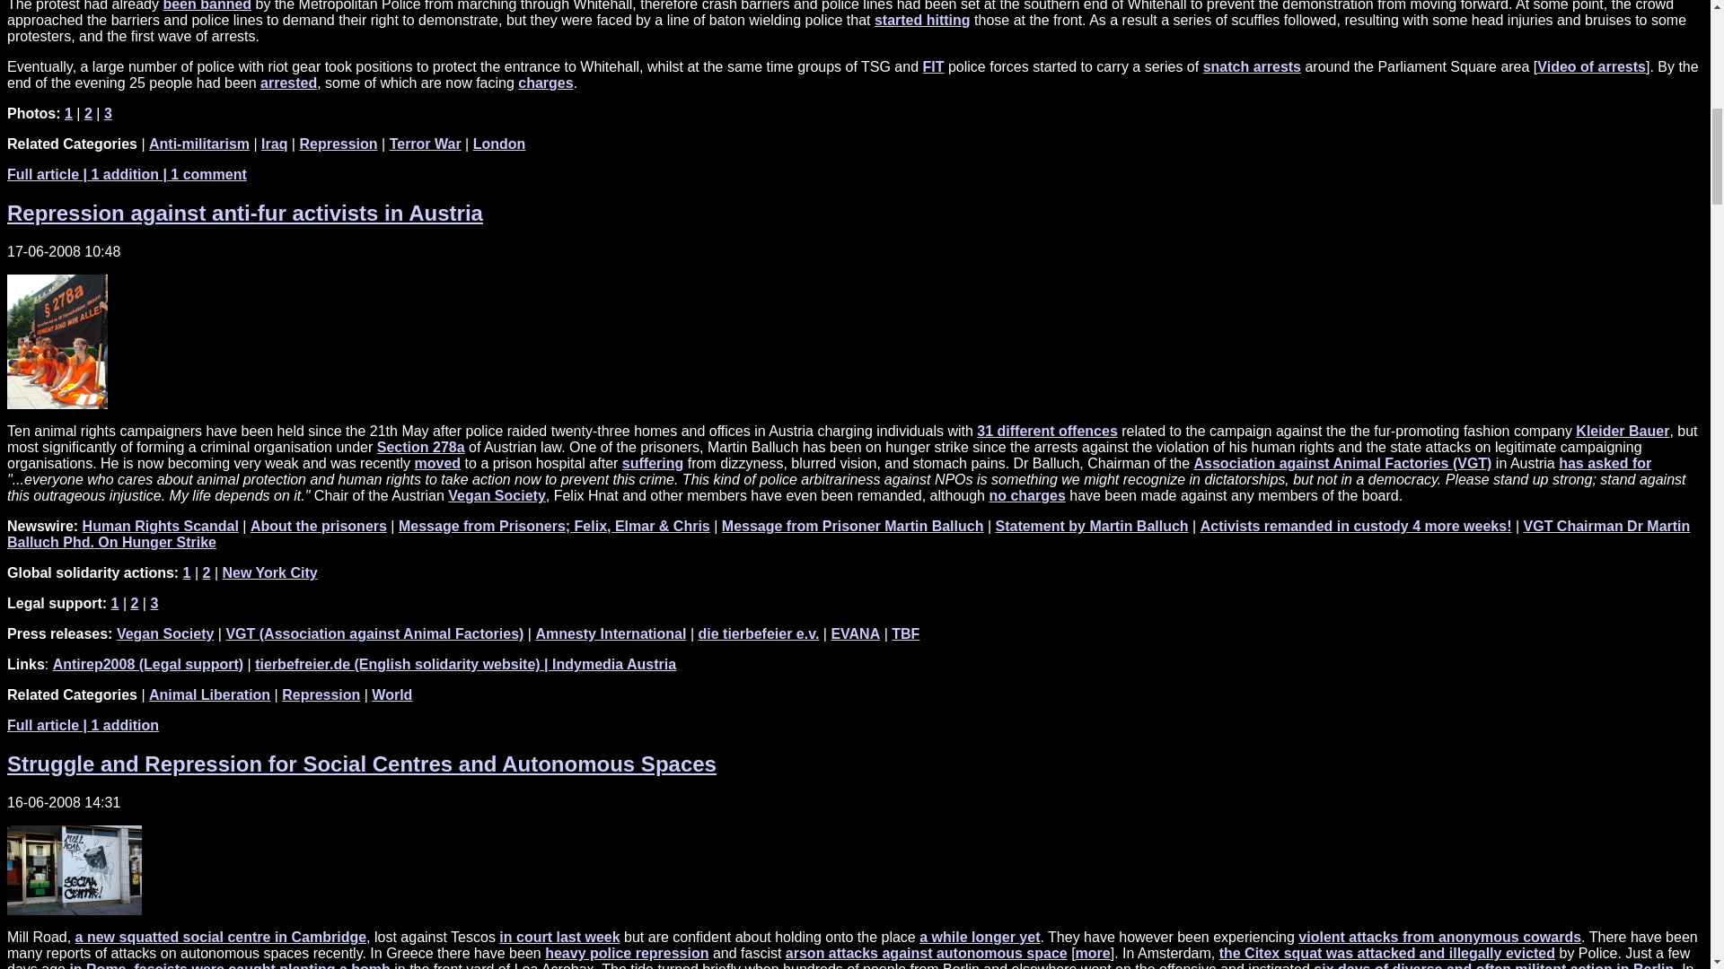 This screenshot has height=969, width=1724. I want to click on snatch arrests, so click(1252, 66).